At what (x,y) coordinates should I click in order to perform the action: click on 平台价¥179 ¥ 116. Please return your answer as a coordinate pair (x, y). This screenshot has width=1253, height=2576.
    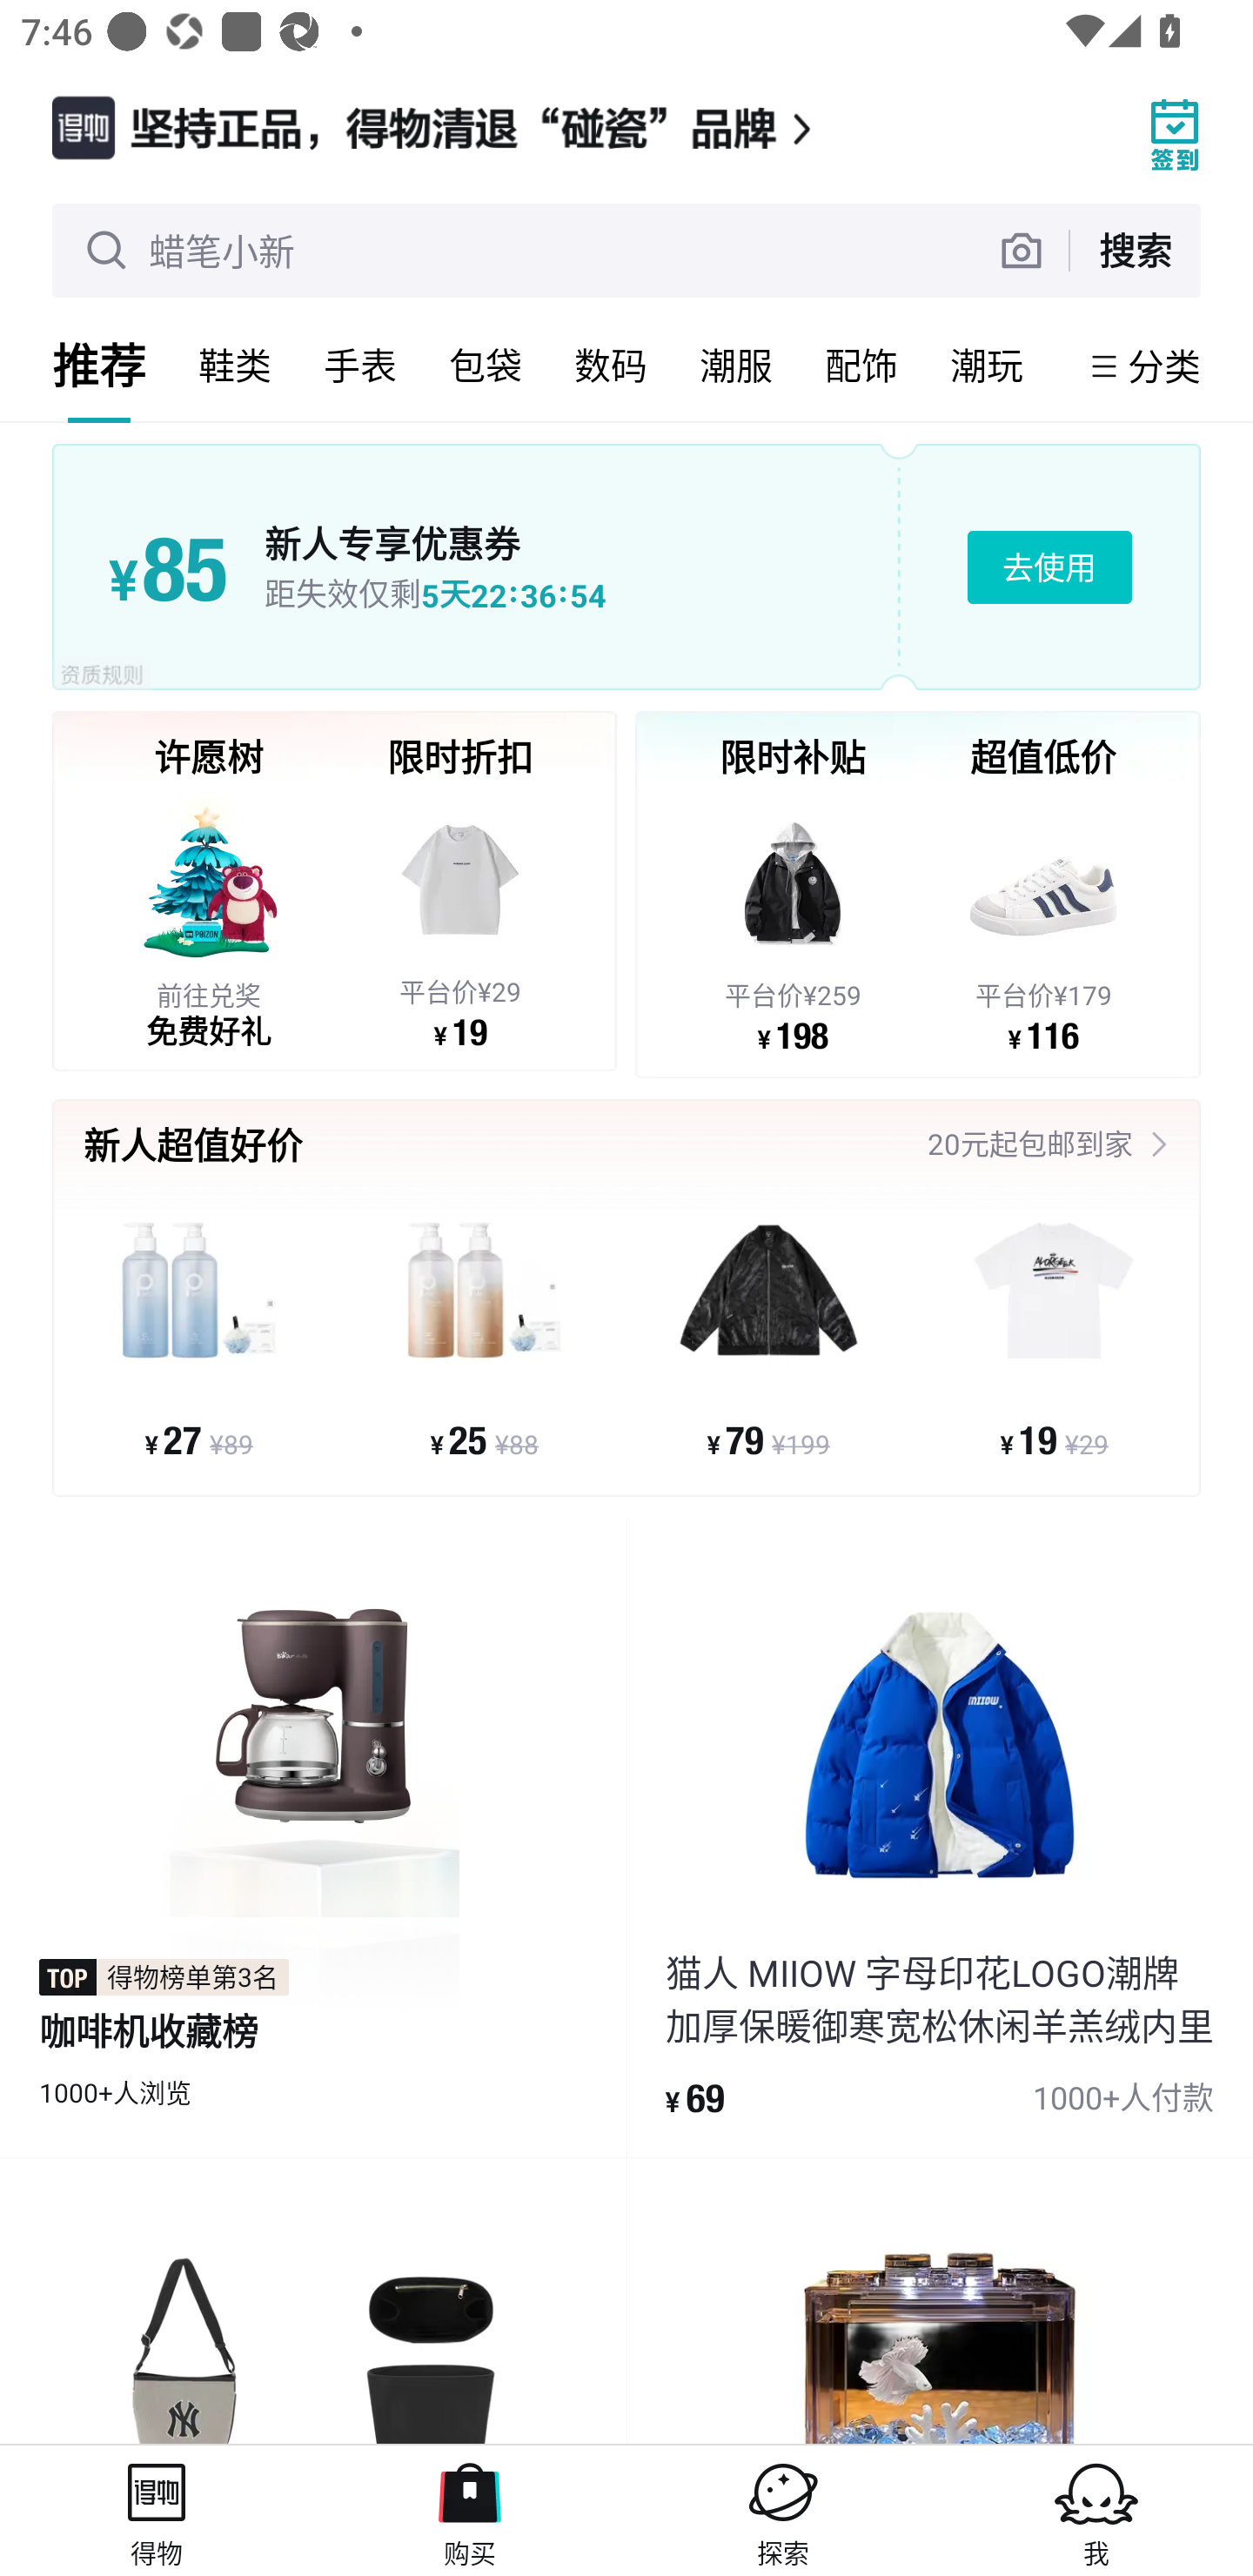
    Looking at the image, I should click on (1043, 922).